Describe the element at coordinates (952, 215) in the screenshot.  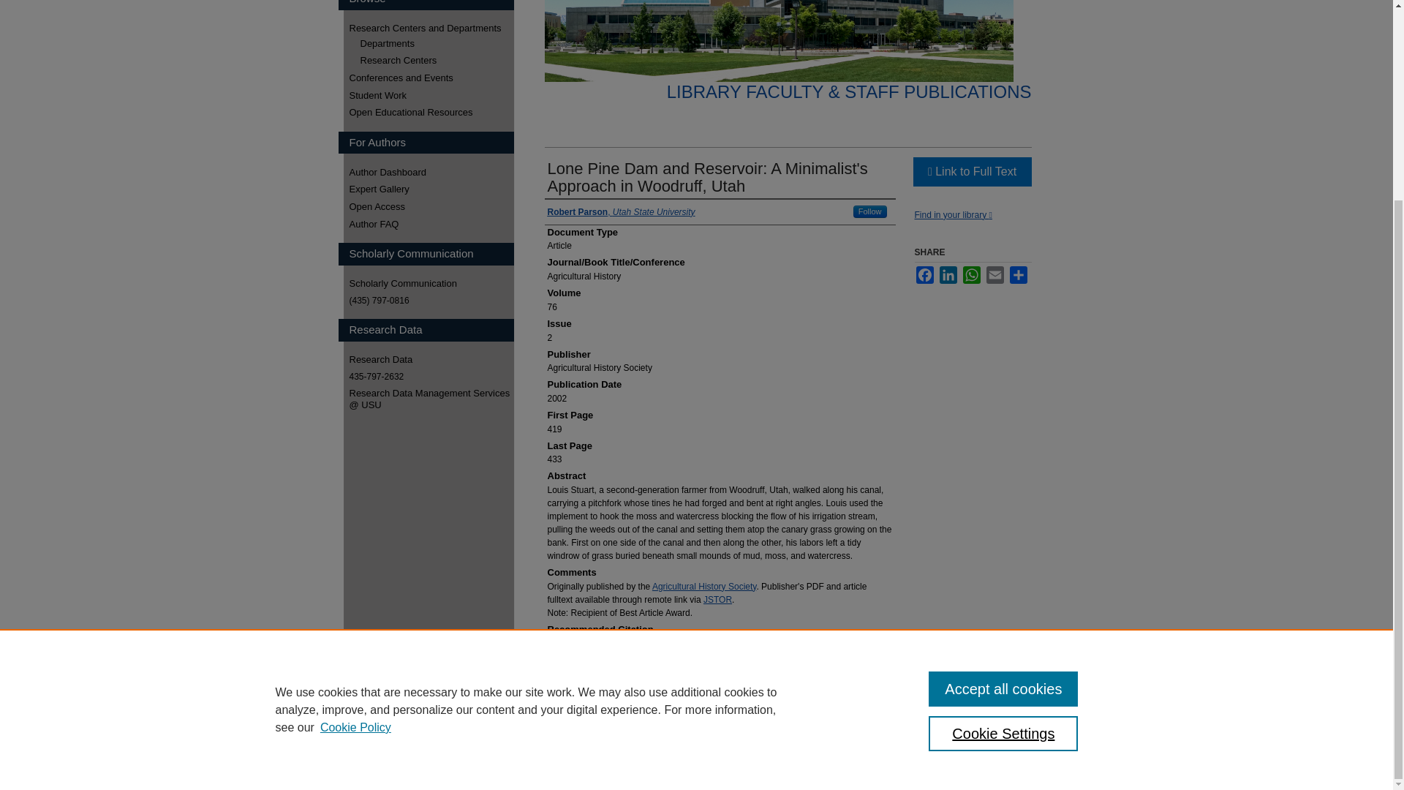
I see `OpenURL` at that location.